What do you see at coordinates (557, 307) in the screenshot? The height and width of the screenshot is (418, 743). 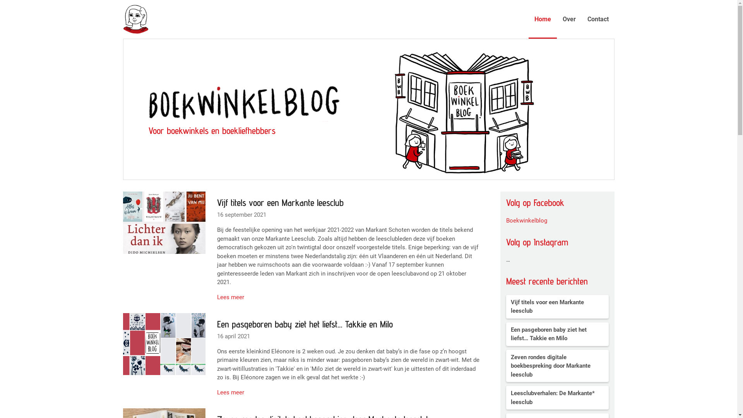 I see `Vijf titels voor een Markante leesclub` at bounding box center [557, 307].